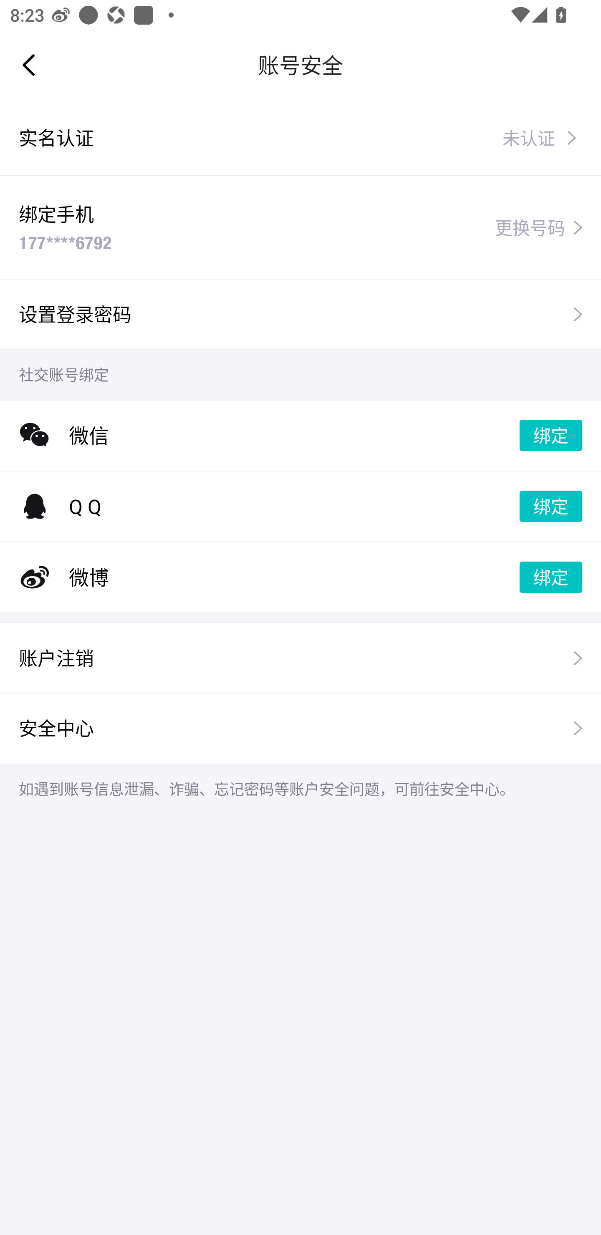  What do you see at coordinates (300, 728) in the screenshot?
I see `安全中心` at bounding box center [300, 728].